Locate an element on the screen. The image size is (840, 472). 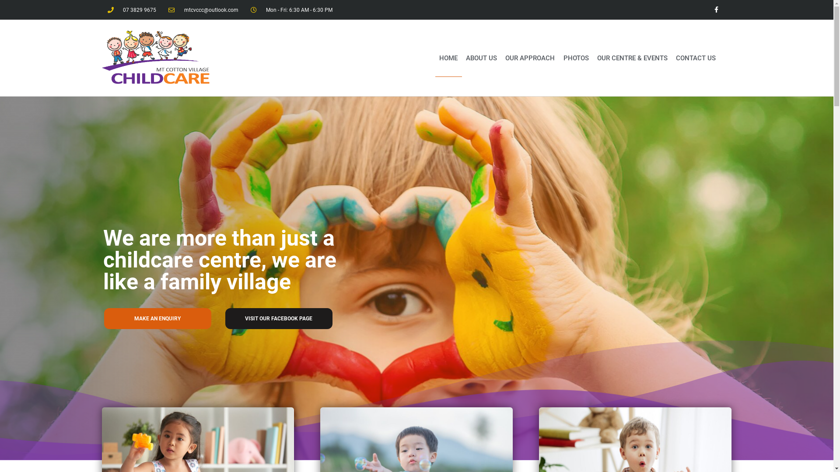
VISIT OUR FACEBOOK PAGE is located at coordinates (279, 319).